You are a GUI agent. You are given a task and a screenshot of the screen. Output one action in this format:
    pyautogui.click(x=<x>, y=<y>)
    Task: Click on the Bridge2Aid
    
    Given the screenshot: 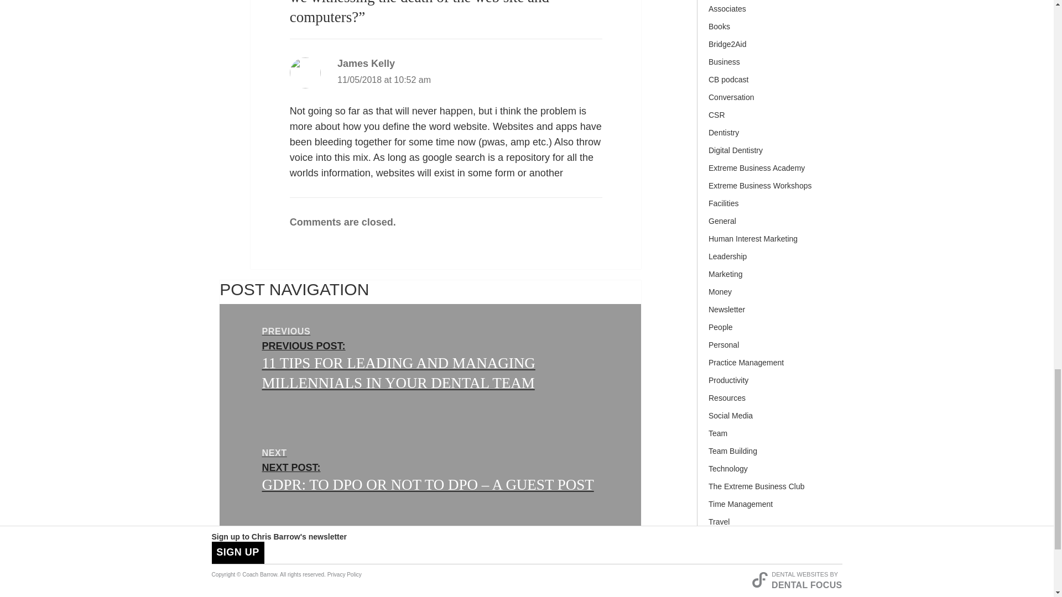 What is the action you would take?
    pyautogui.click(x=771, y=47)
    